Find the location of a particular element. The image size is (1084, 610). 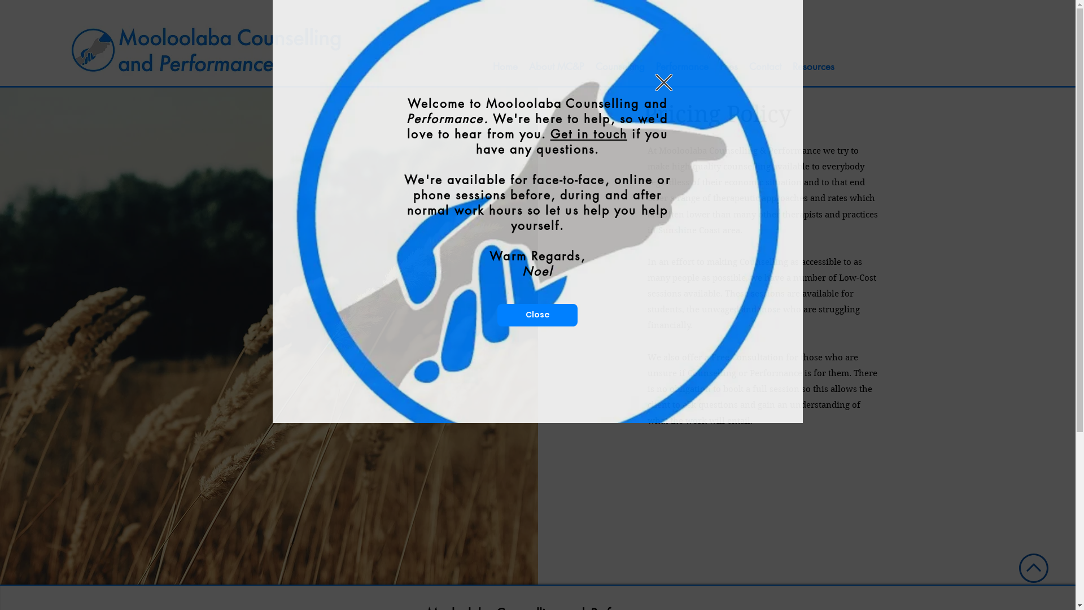

Performance is located at coordinates (682, 67).